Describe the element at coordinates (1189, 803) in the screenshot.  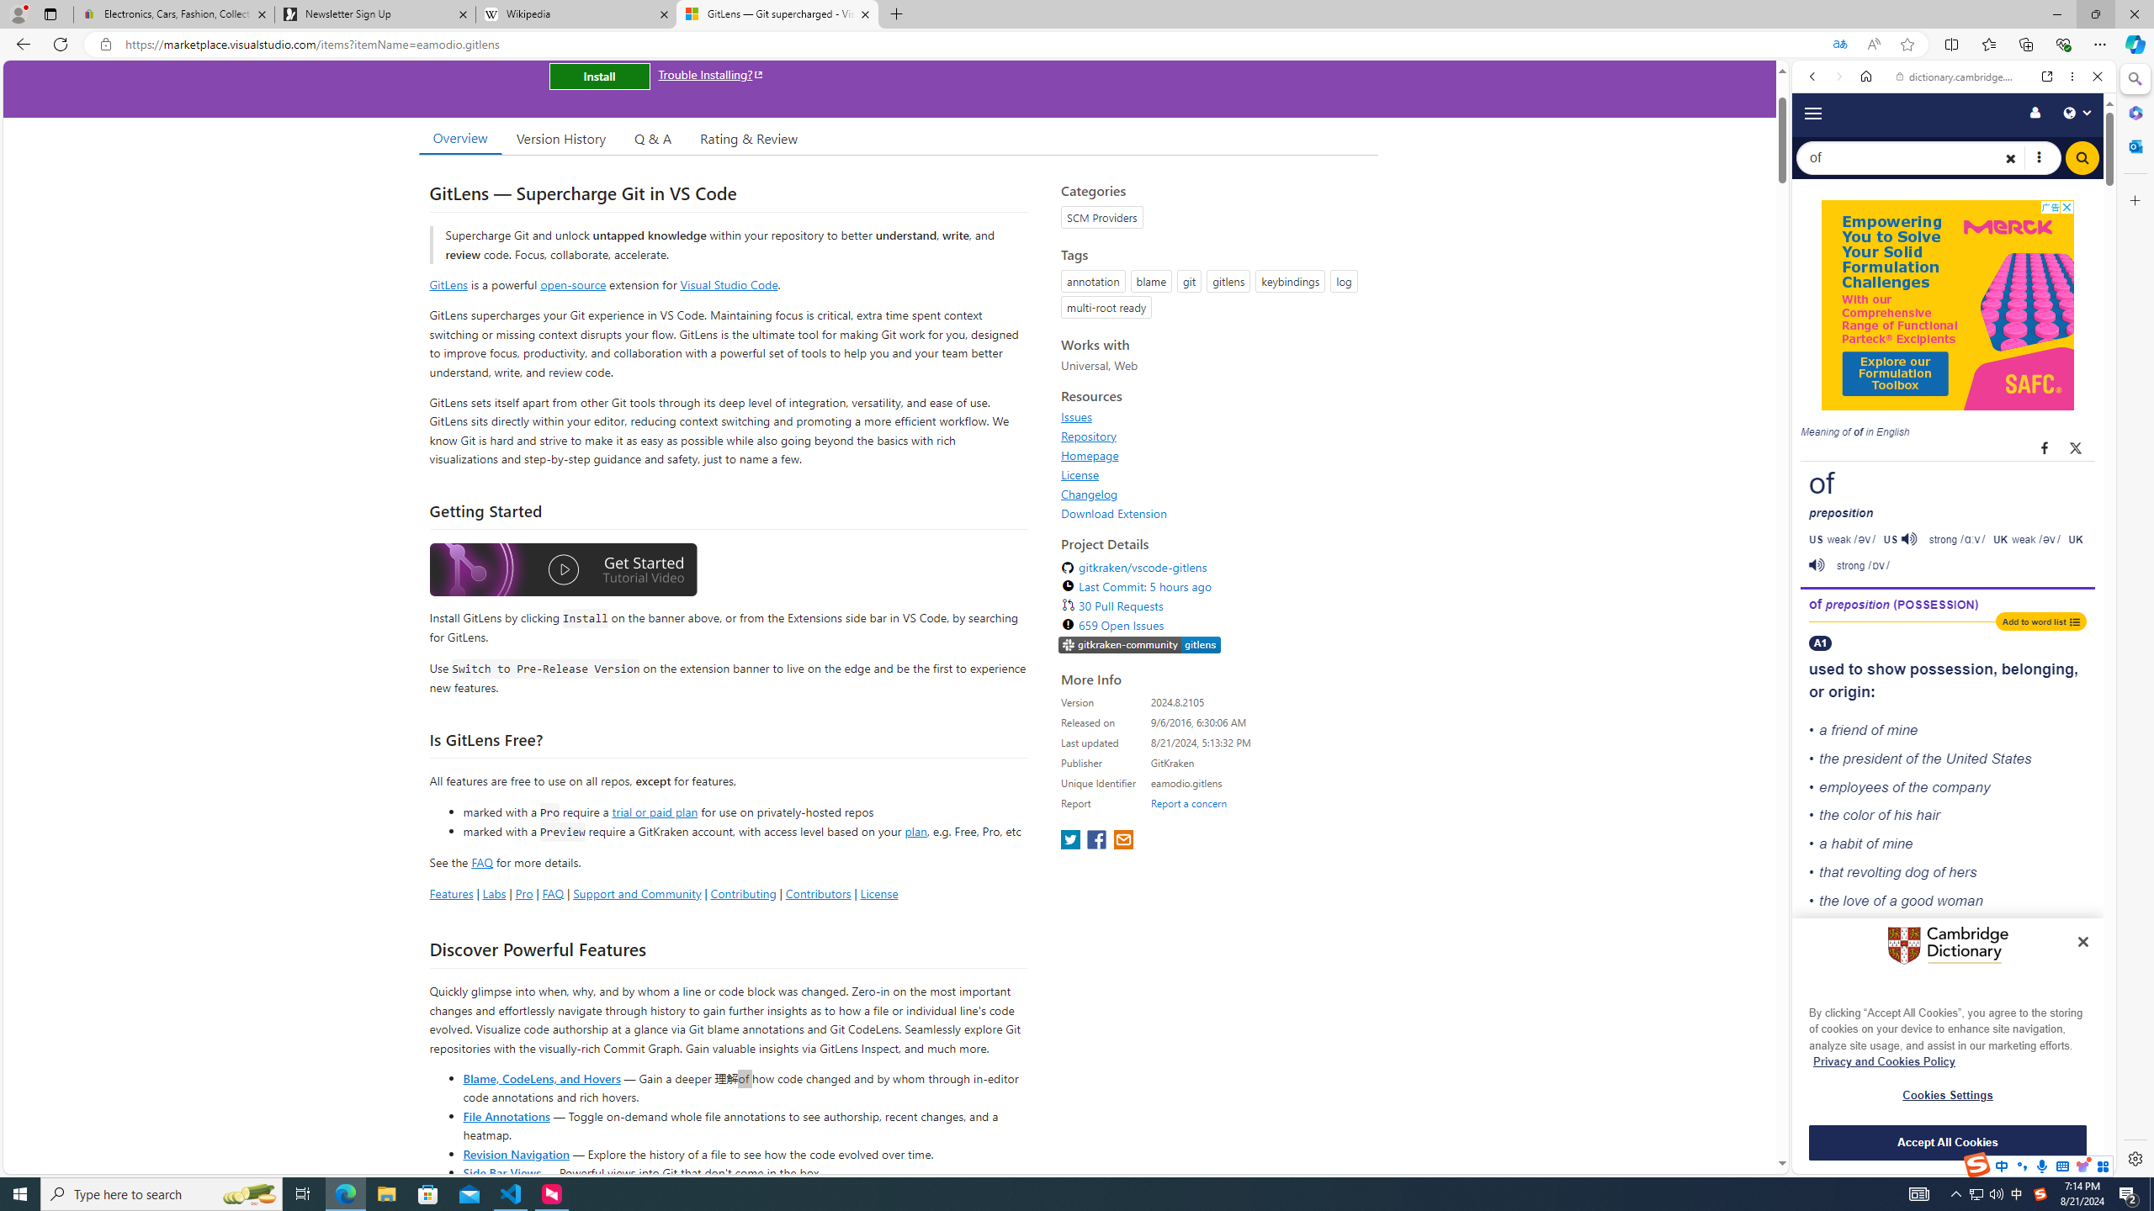
I see `Report a concern` at that location.